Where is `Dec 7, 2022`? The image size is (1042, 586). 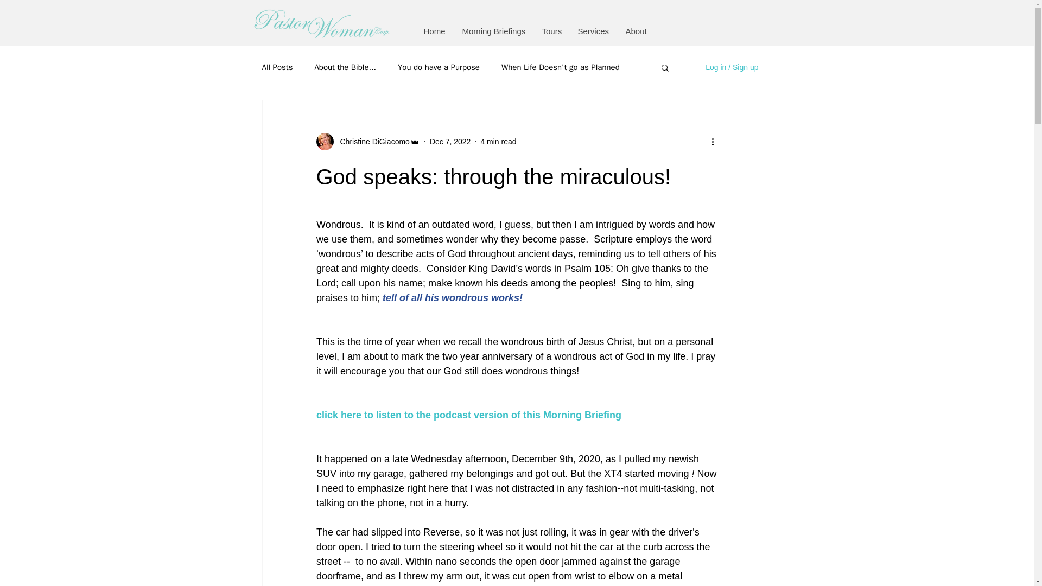
Dec 7, 2022 is located at coordinates (450, 141).